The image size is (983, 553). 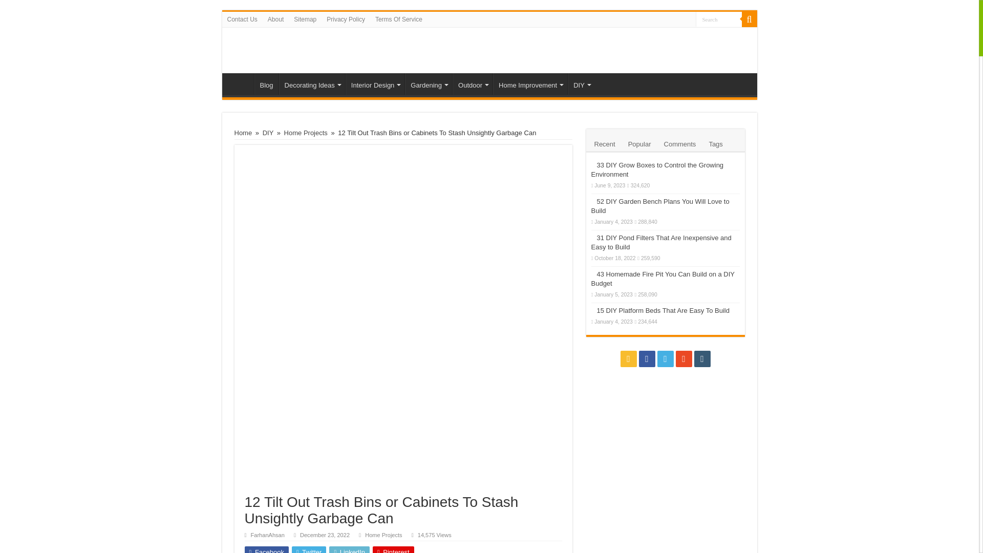 I want to click on diy, so click(x=581, y=83).